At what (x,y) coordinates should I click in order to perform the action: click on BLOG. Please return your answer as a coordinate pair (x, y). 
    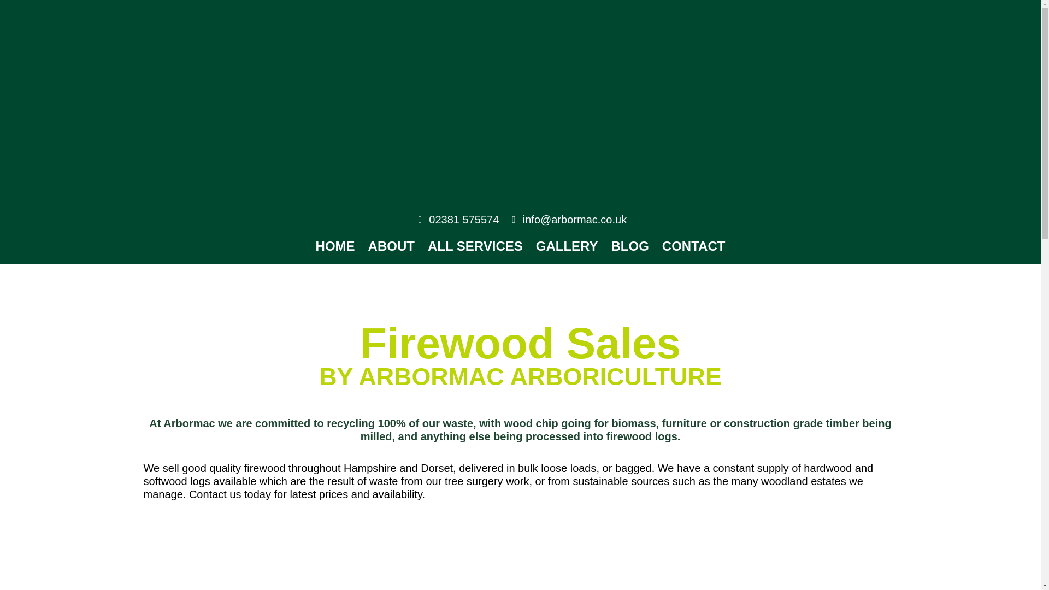
    Looking at the image, I should click on (630, 246).